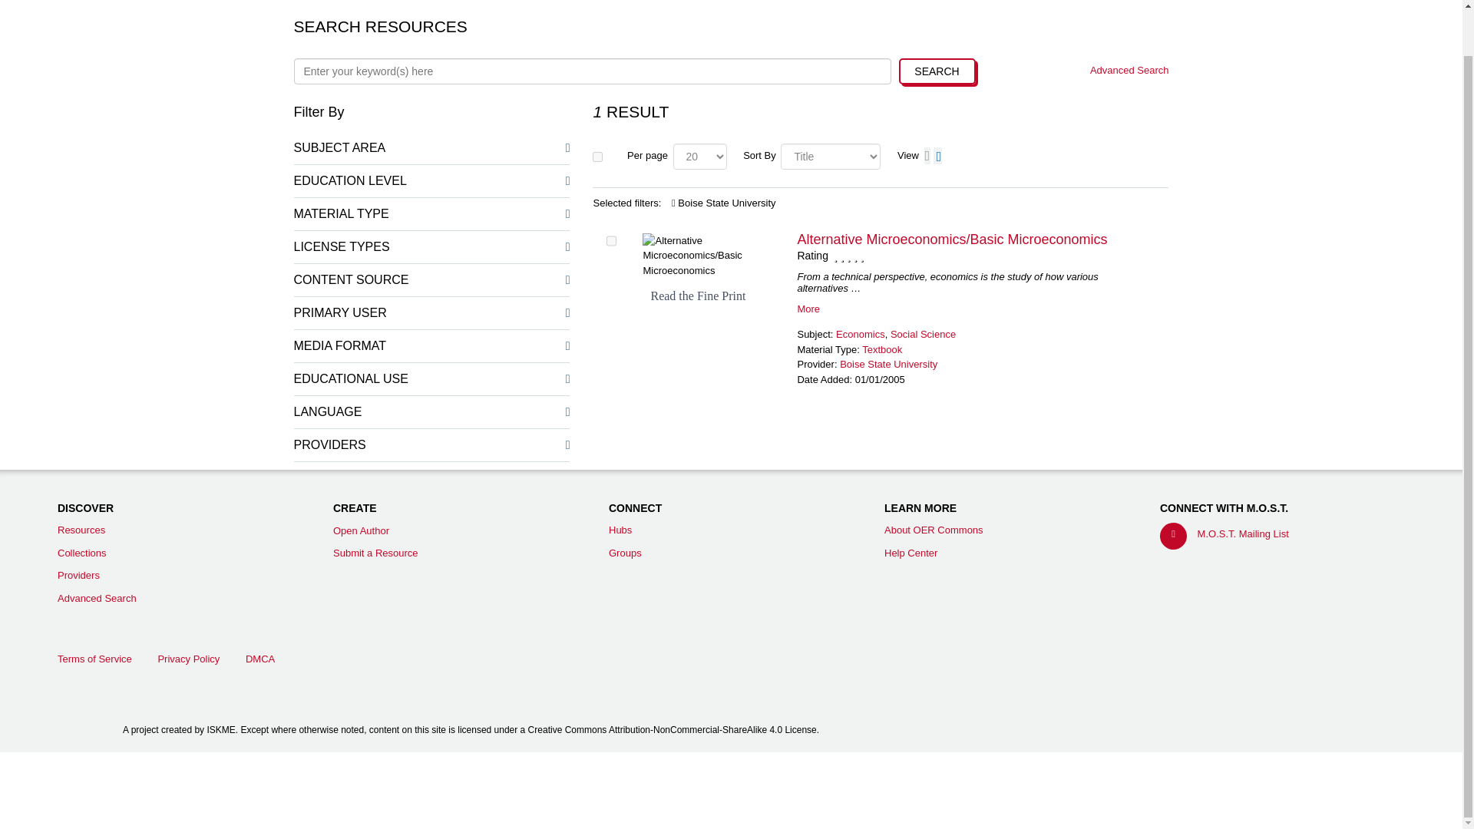 The height and width of the screenshot is (829, 1474). Describe the element at coordinates (731, 790) in the screenshot. I see `ISKME` at that location.